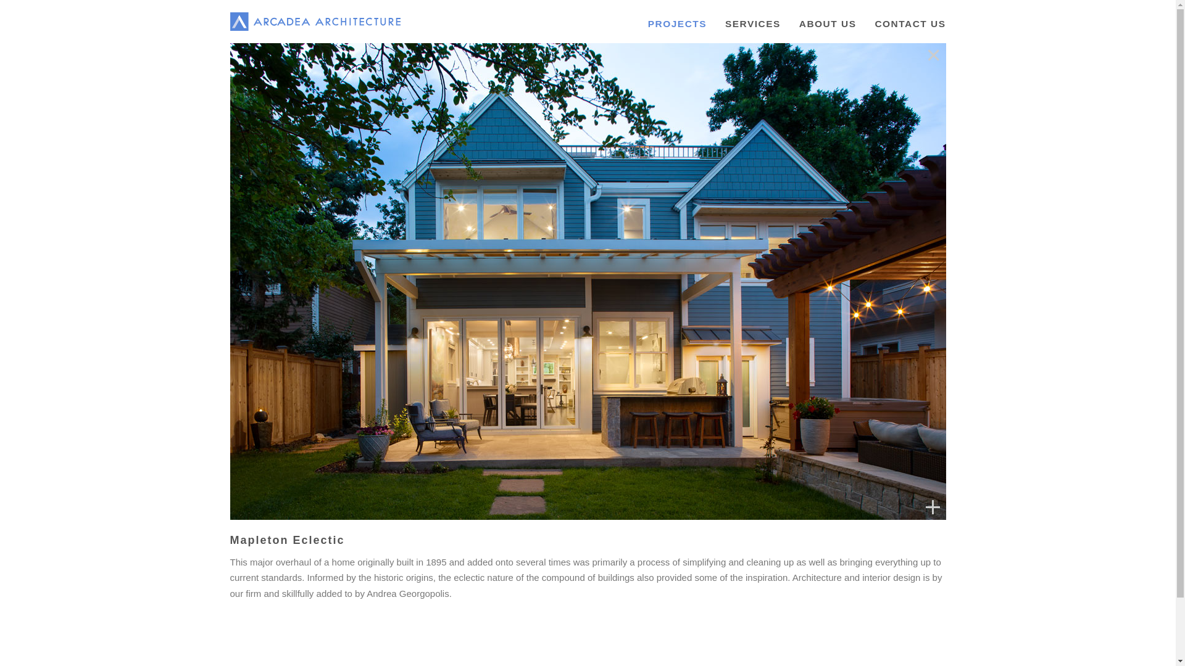 Image resolution: width=1185 pixels, height=666 pixels. I want to click on 13, so click(649, 499).